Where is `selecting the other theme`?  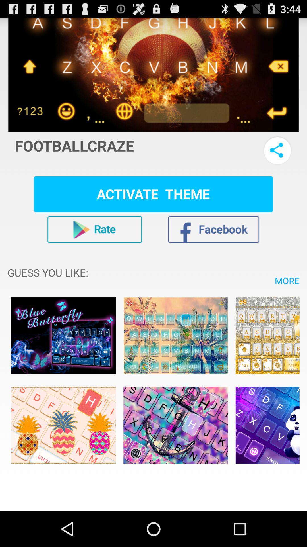
selecting the other theme is located at coordinates (63, 336).